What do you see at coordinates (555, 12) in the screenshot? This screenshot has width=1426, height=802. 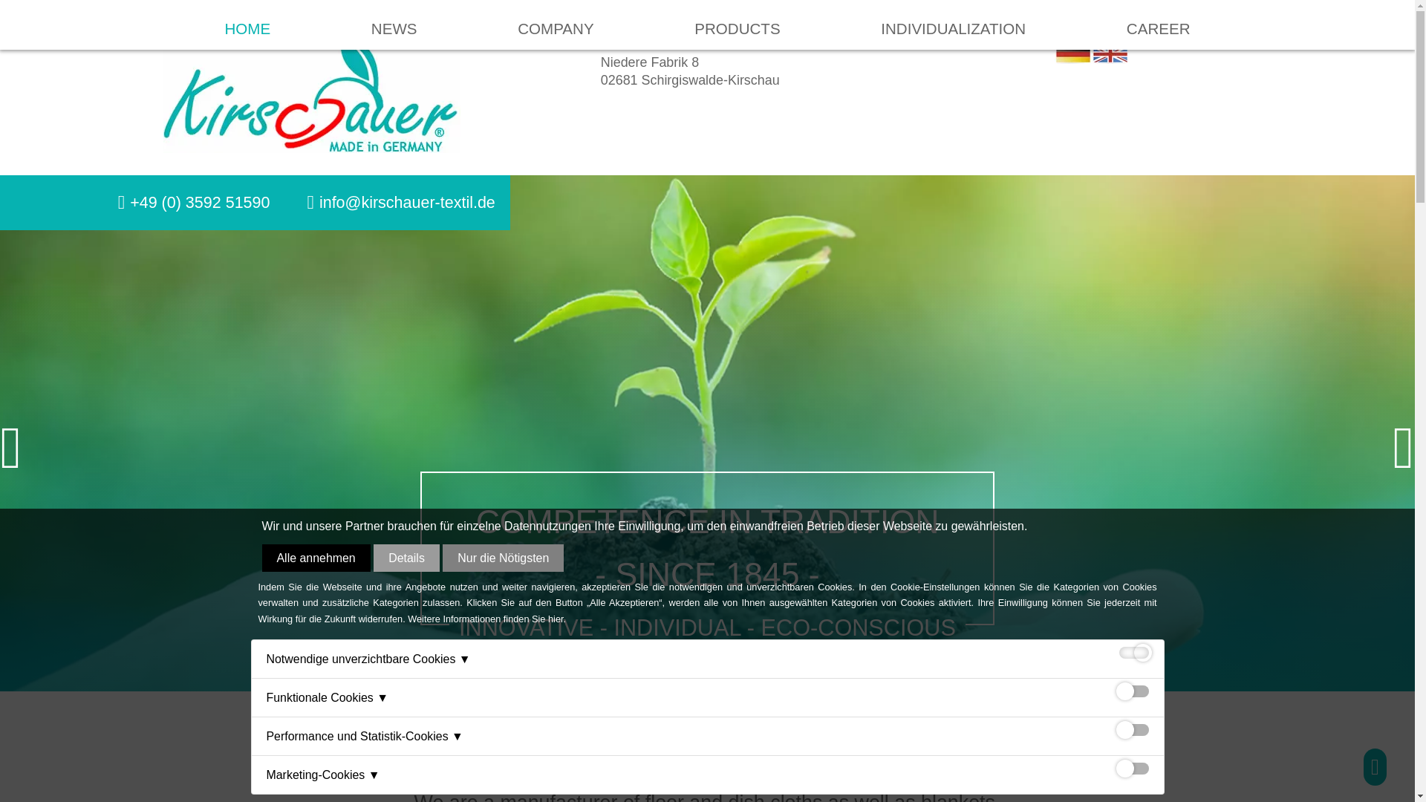 I see `COMPANY` at bounding box center [555, 12].